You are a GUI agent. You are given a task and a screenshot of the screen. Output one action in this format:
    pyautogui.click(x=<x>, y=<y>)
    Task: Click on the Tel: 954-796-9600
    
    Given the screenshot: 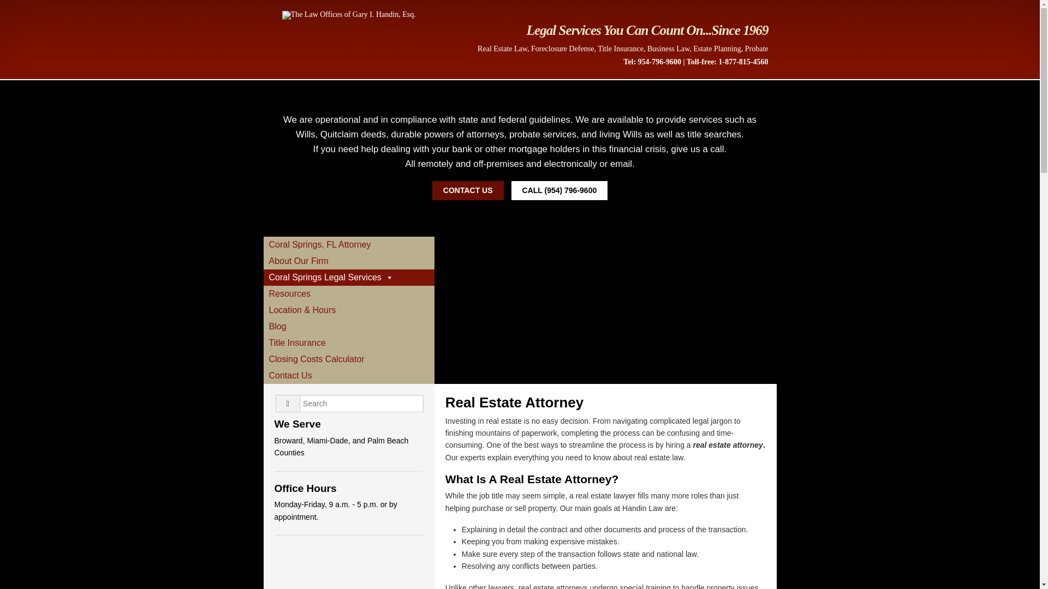 What is the action you would take?
    pyautogui.click(x=652, y=61)
    